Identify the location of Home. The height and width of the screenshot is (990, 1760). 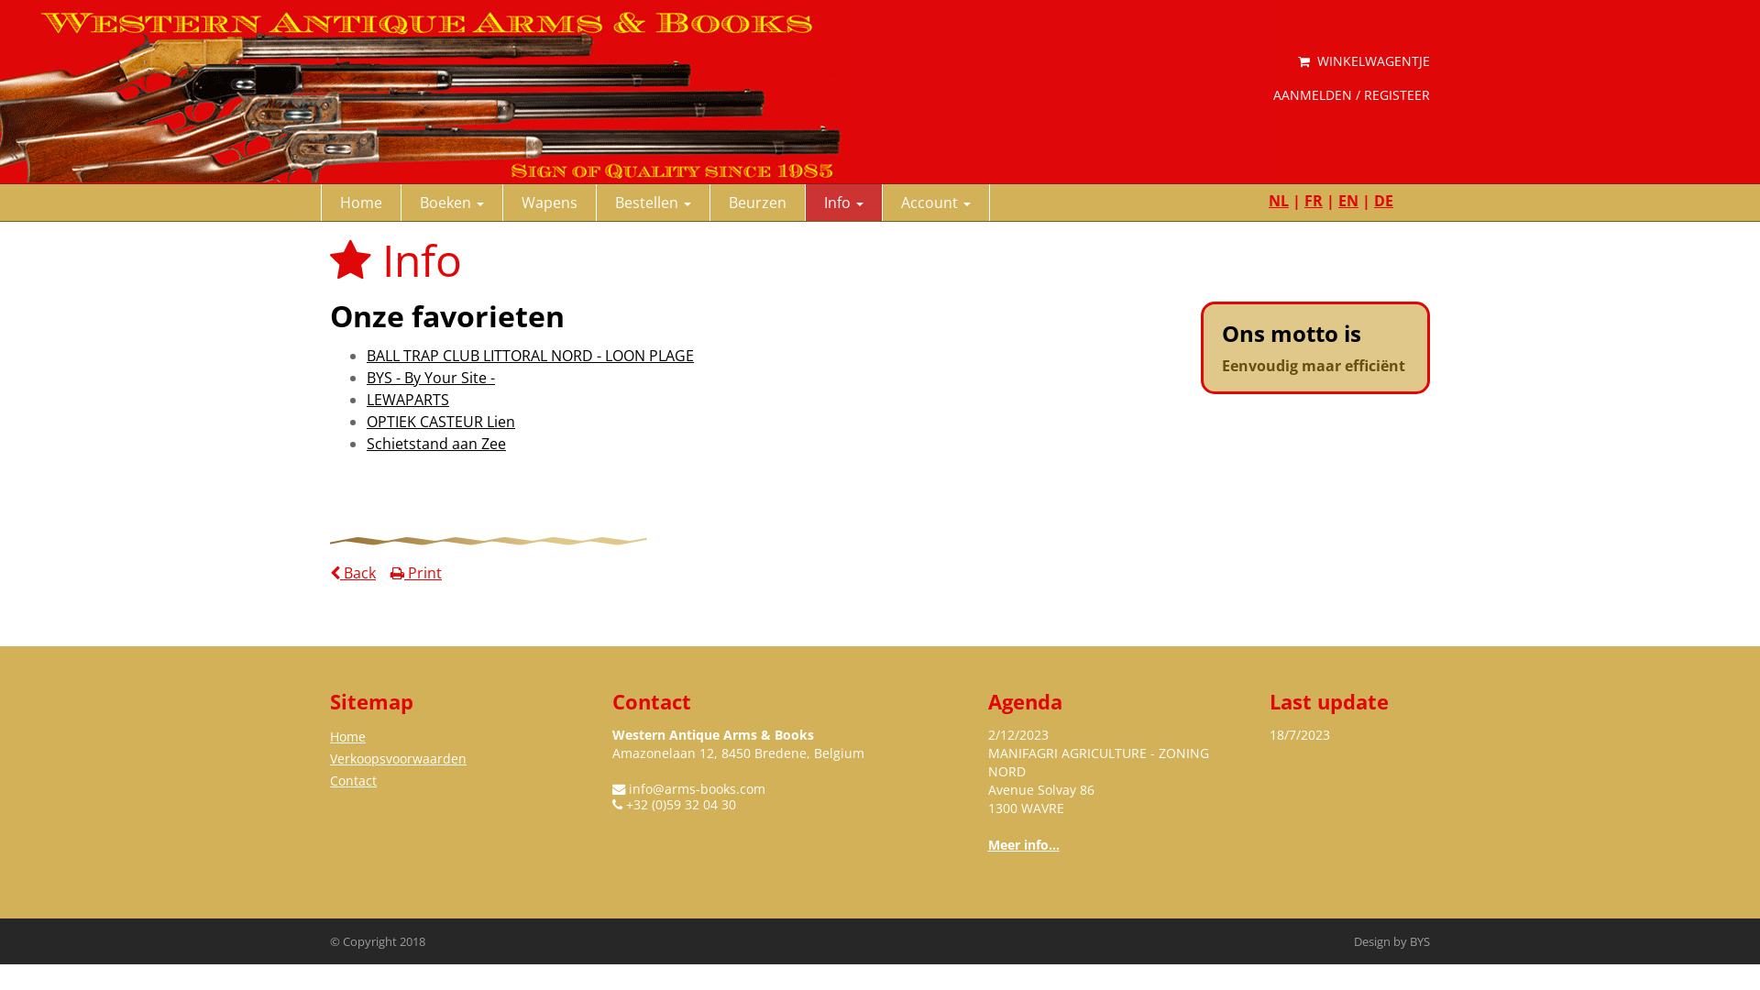
(361, 203).